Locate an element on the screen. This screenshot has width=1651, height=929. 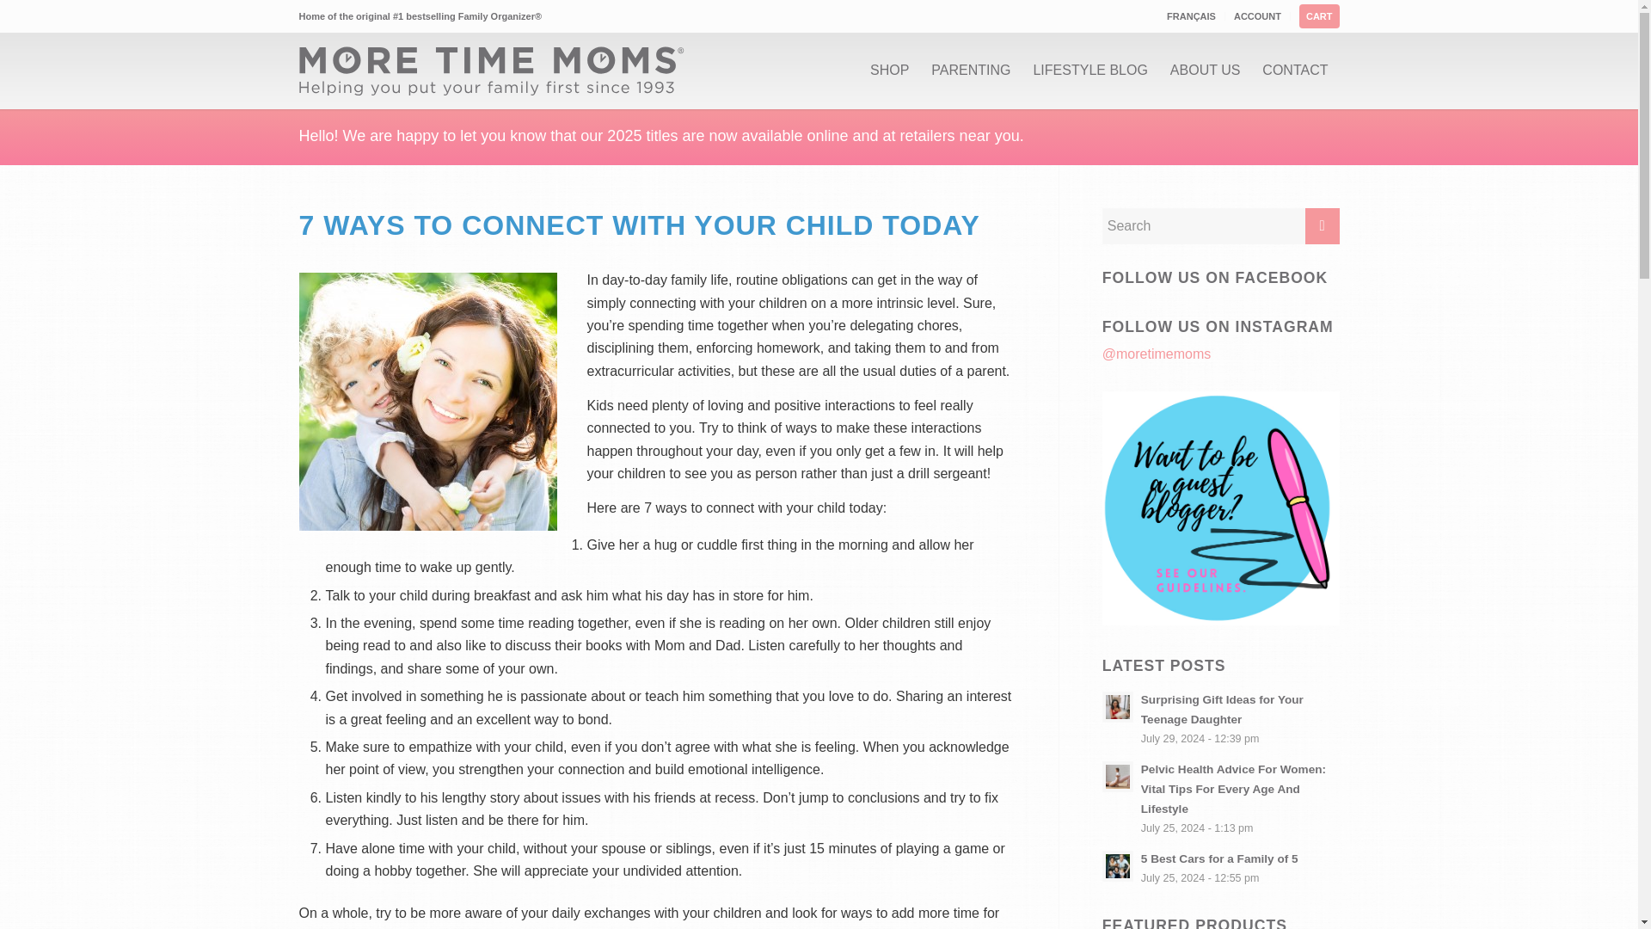
Read: 5 Best Cars for a Family of 5 is located at coordinates (1118, 865).